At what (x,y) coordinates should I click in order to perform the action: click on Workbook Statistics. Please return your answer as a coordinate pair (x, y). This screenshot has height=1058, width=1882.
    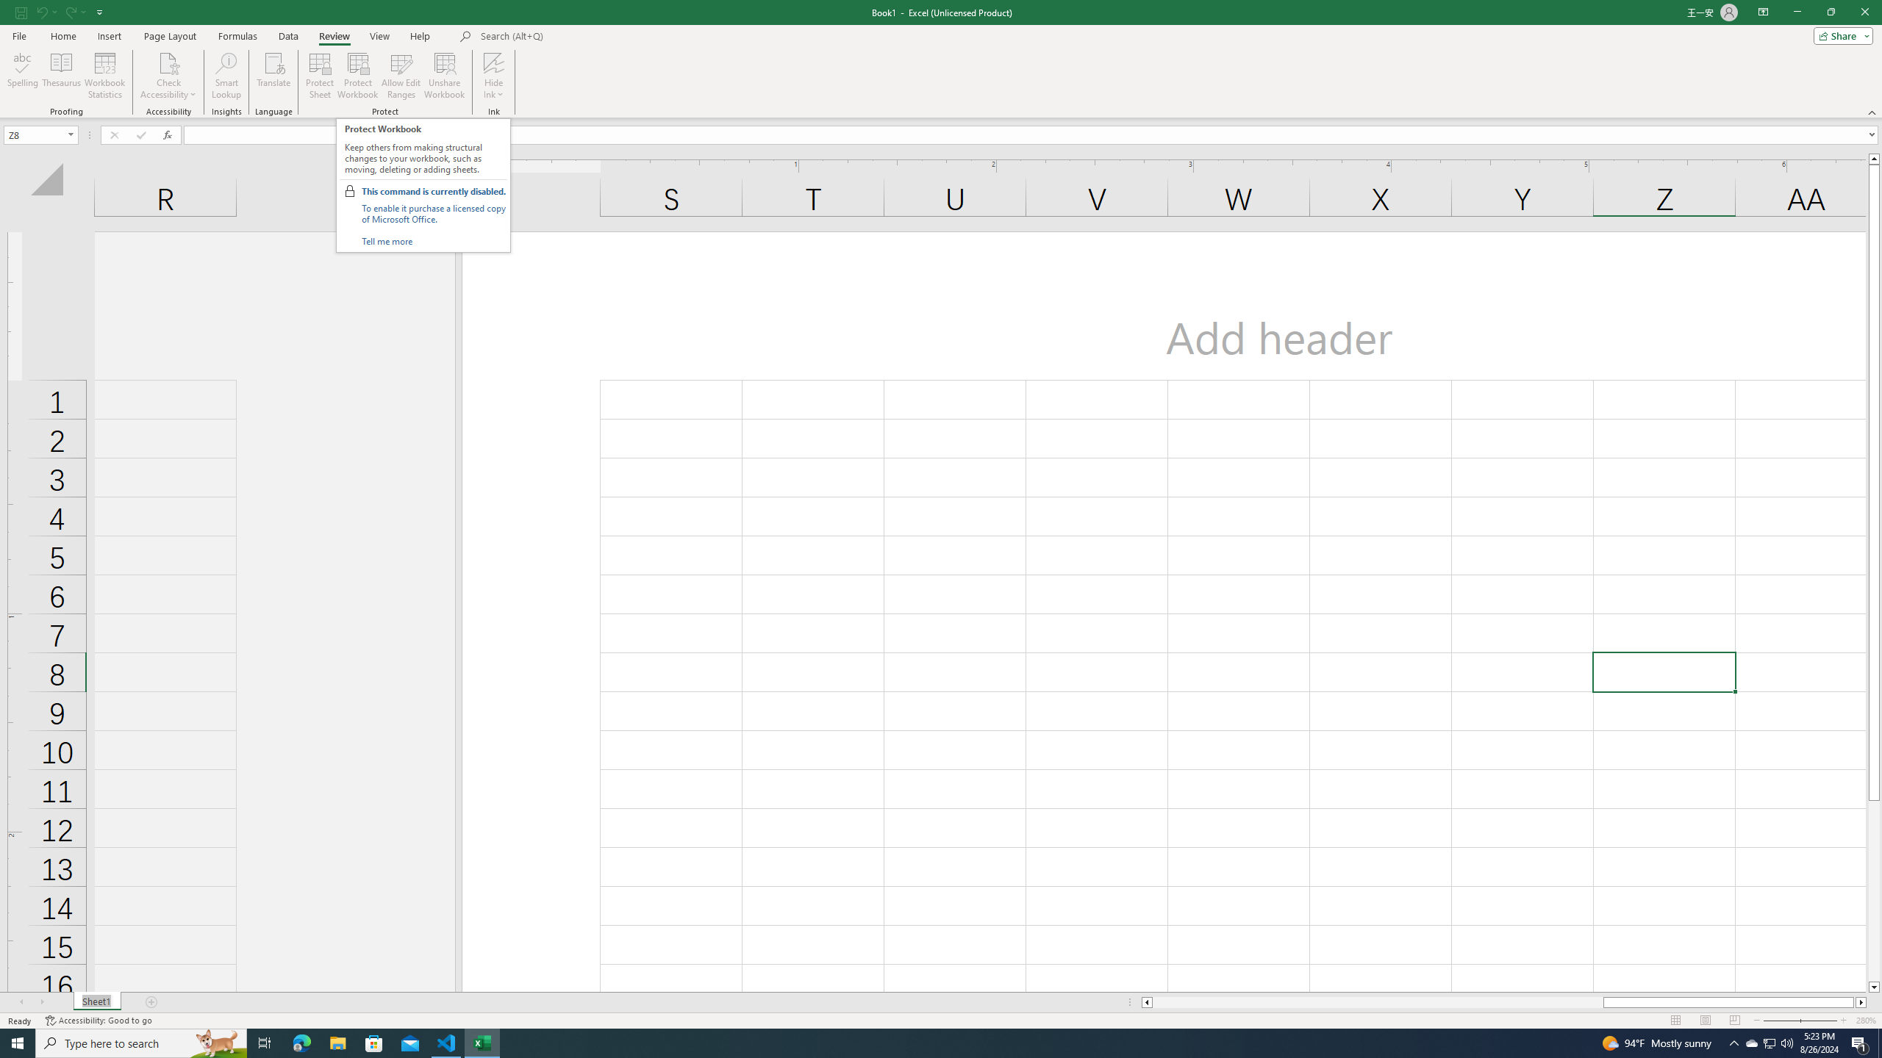
    Looking at the image, I should click on (105, 76).